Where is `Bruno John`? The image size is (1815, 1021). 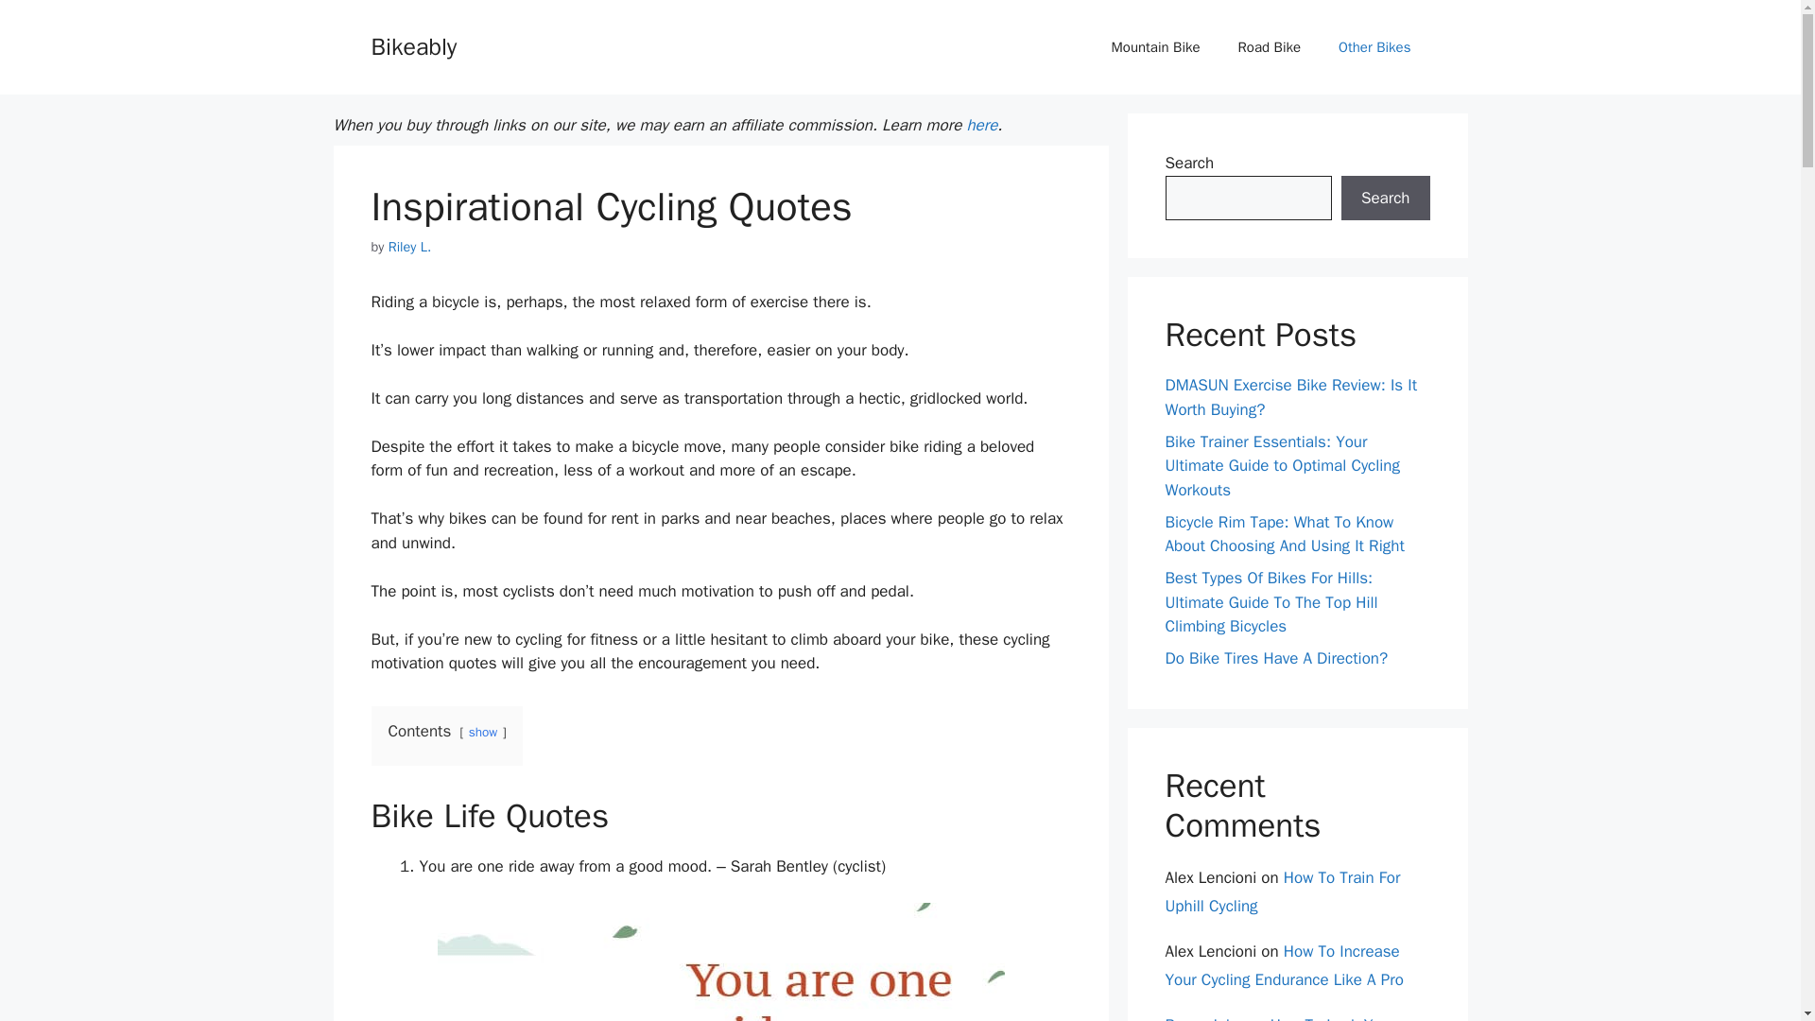
Bruno John is located at coordinates (1204, 1017).